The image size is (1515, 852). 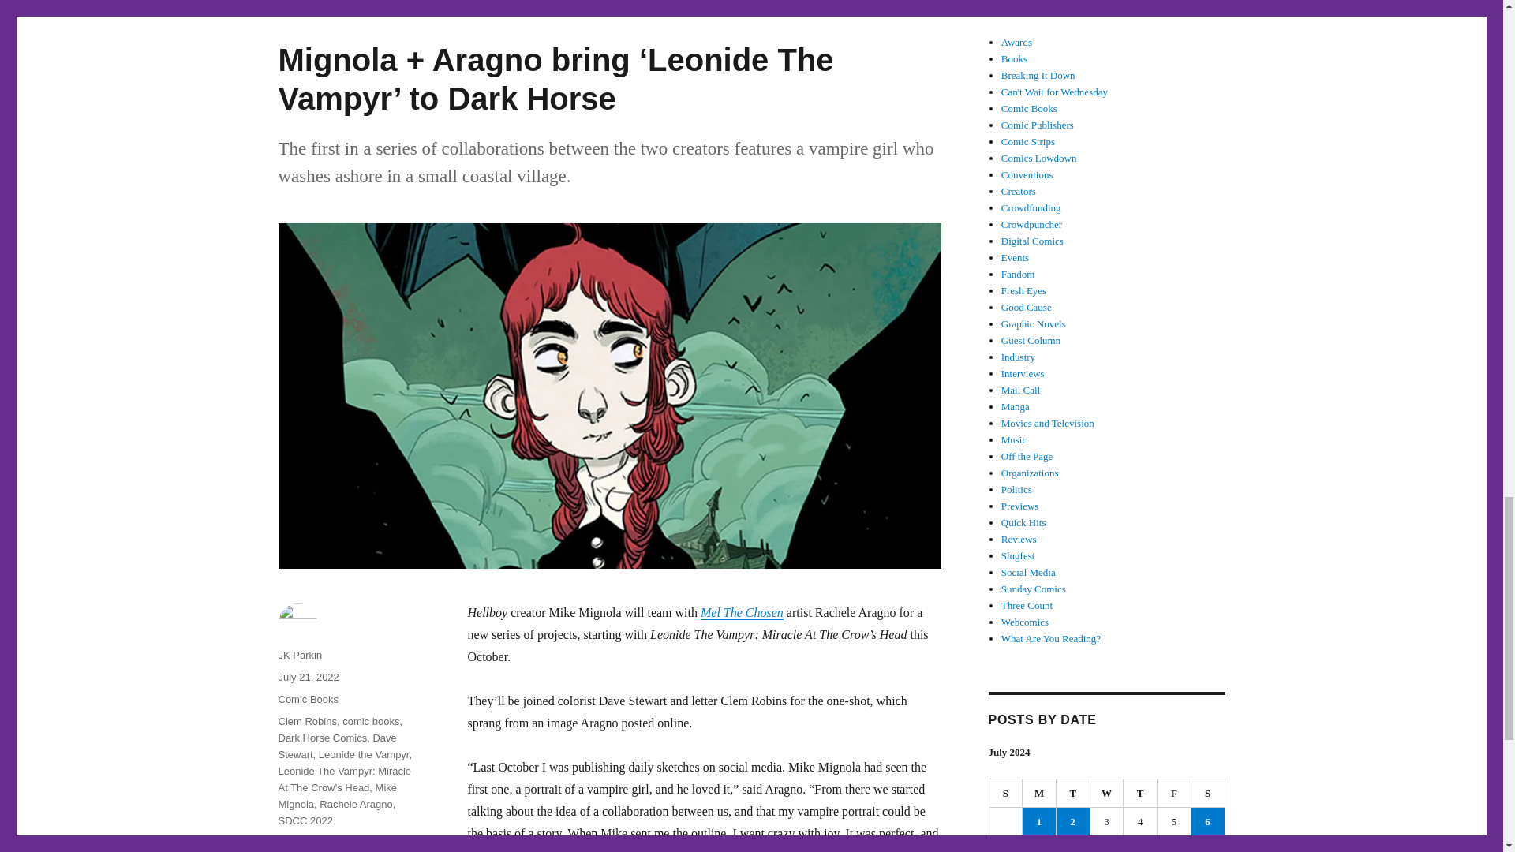 I want to click on Wednesday, so click(x=1107, y=794).